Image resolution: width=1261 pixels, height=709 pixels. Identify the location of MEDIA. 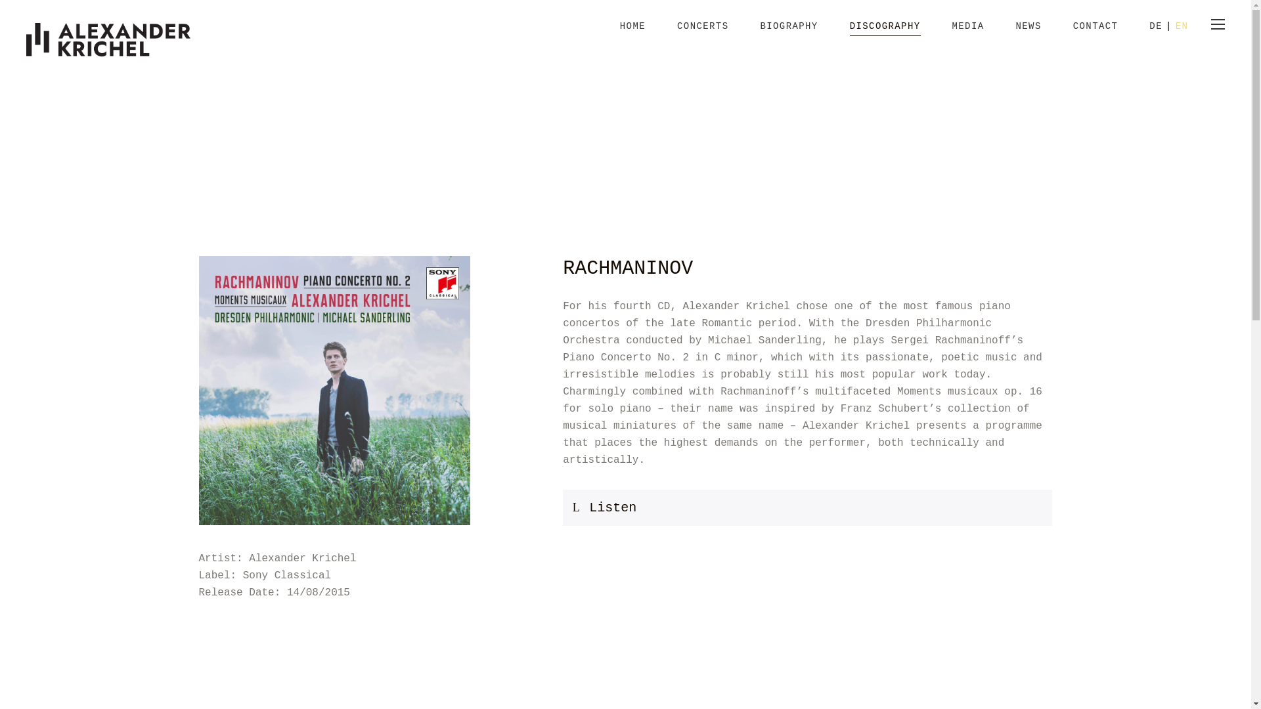
(968, 33).